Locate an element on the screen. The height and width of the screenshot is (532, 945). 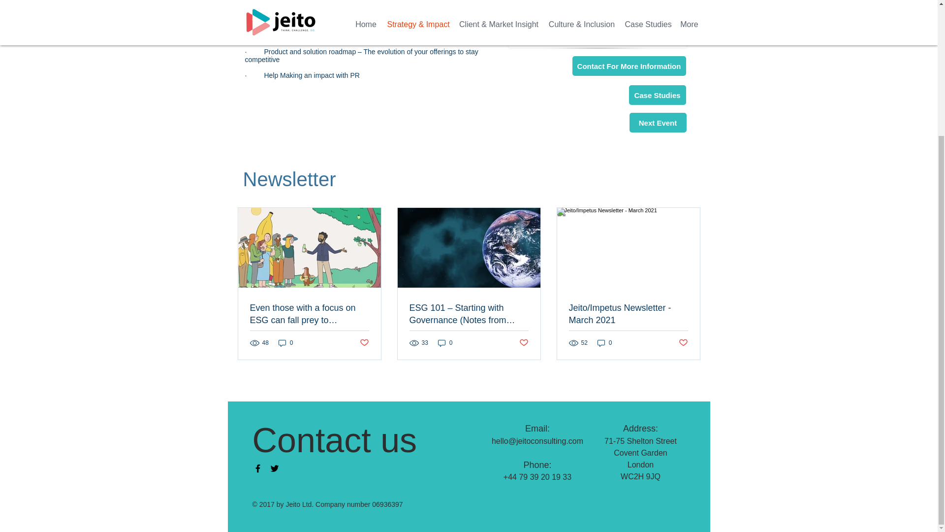
Post not marked as liked is located at coordinates (363, 343).